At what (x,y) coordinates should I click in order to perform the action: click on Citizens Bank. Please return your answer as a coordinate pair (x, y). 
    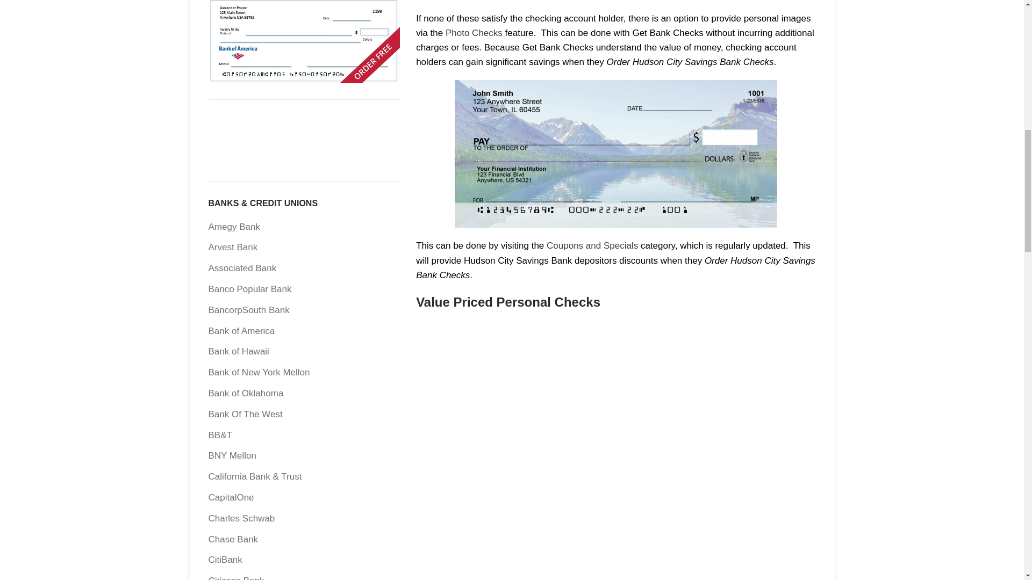
    Looking at the image, I should click on (236, 578).